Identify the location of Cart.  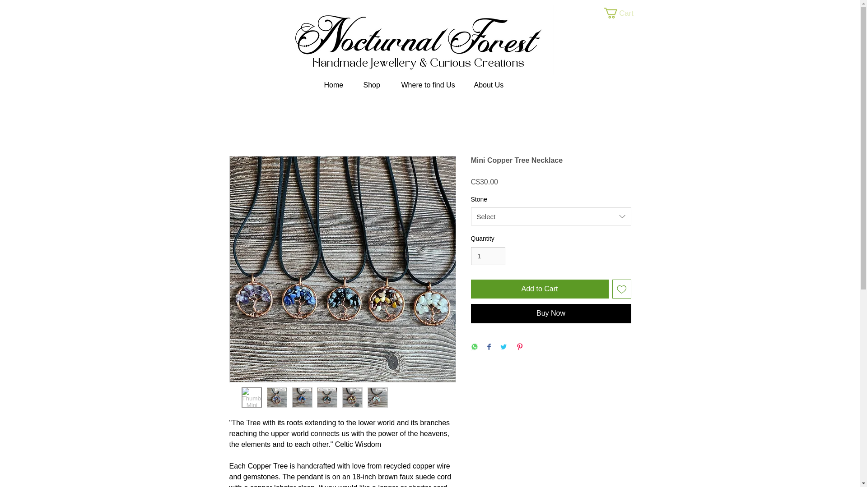
(624, 13).